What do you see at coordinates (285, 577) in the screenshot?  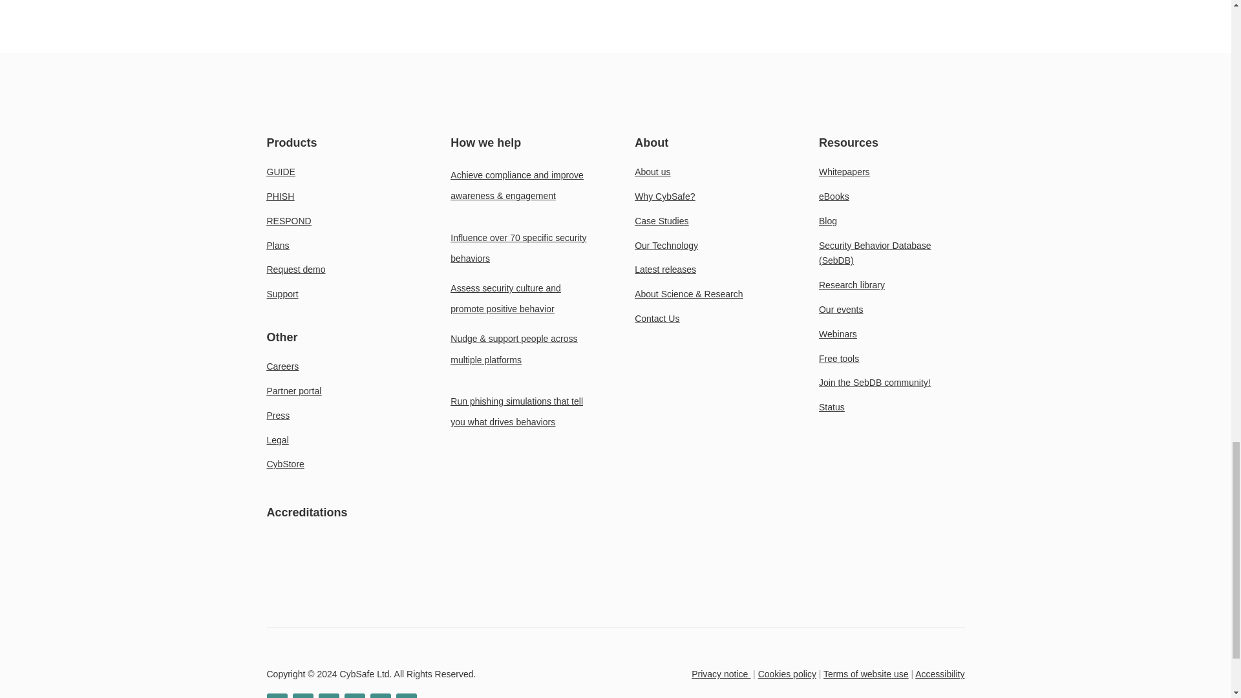 I see `iso 27001 cybsafe 2` at bounding box center [285, 577].